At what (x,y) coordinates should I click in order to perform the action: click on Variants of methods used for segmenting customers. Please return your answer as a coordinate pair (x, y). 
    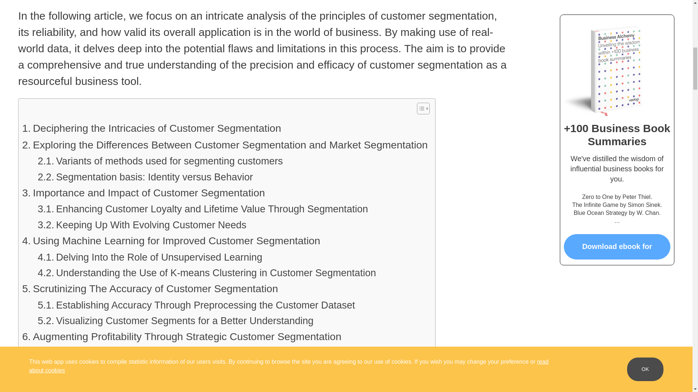
    Looking at the image, I should click on (160, 161).